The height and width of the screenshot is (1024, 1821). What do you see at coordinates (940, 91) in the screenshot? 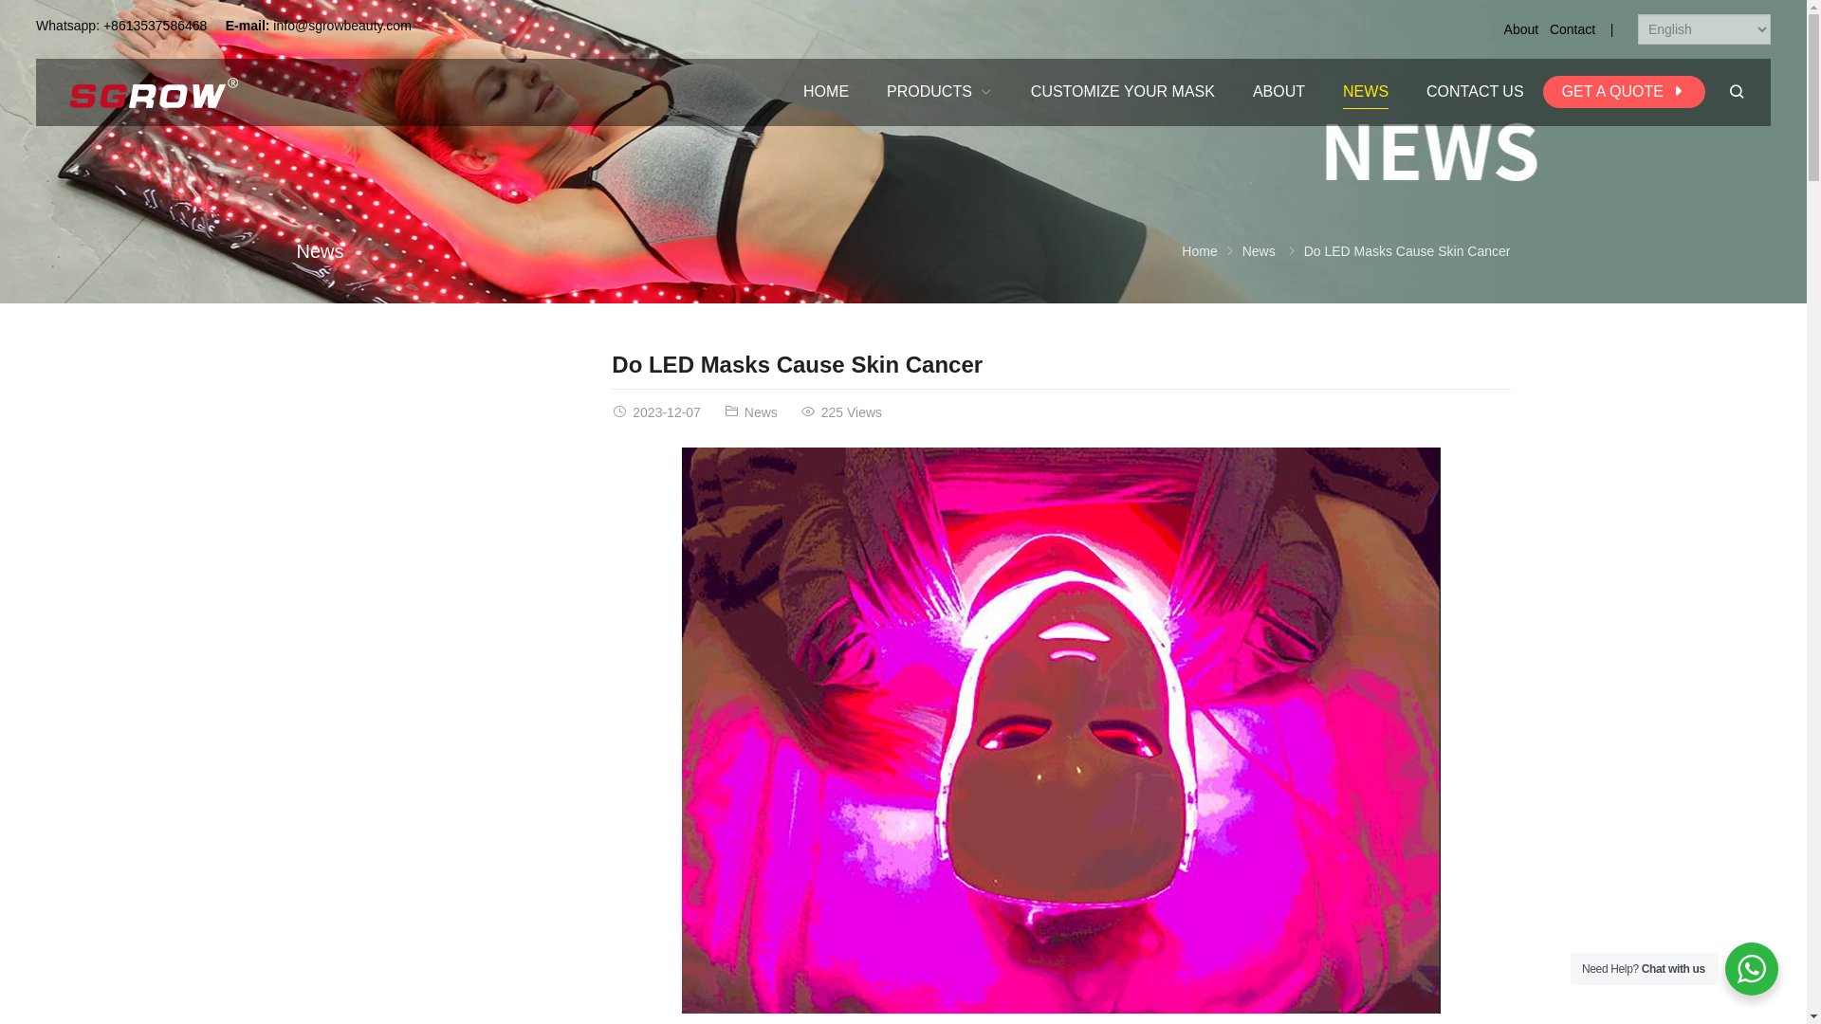
I see `PRODUCTS` at bounding box center [940, 91].